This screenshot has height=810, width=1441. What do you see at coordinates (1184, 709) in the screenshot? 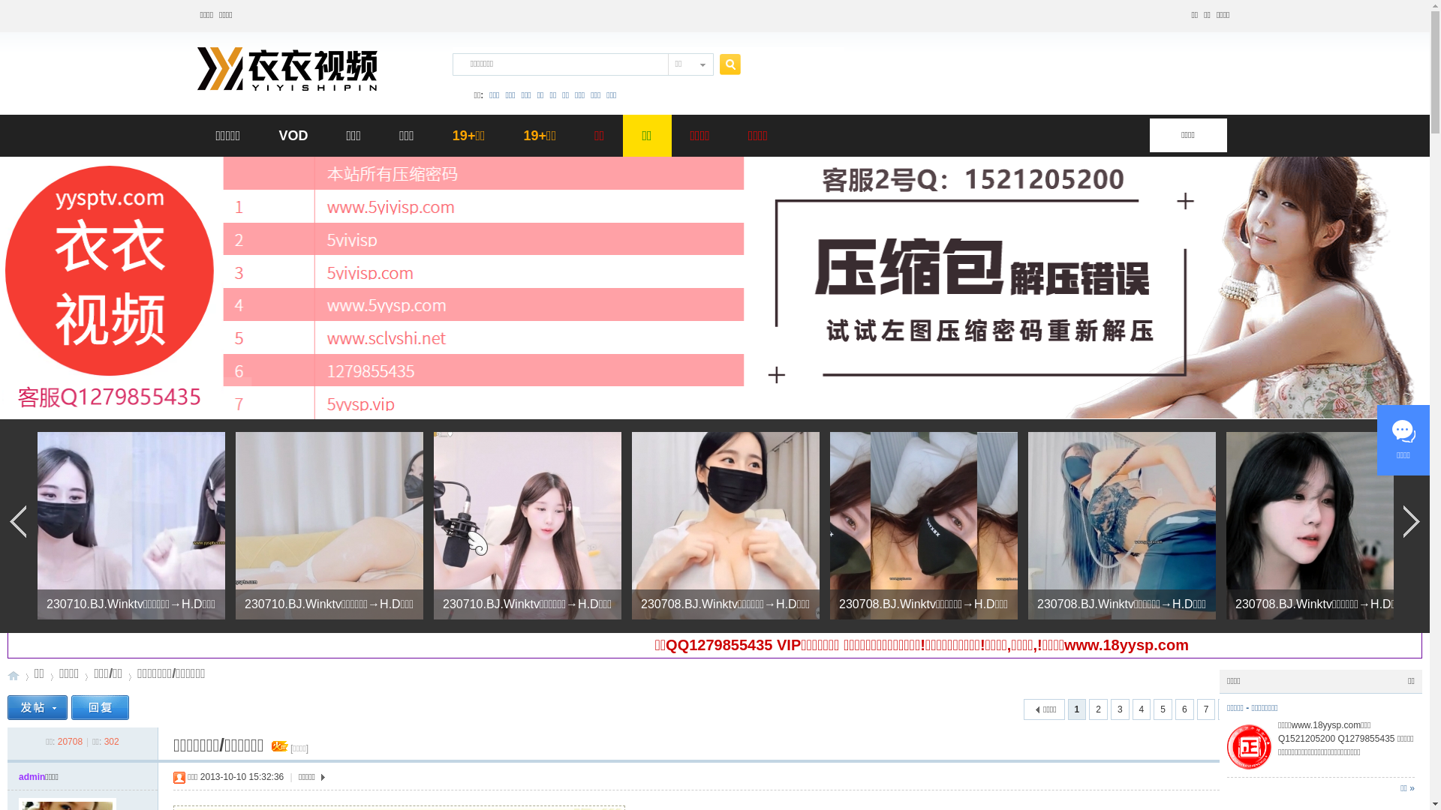
I see `6` at bounding box center [1184, 709].